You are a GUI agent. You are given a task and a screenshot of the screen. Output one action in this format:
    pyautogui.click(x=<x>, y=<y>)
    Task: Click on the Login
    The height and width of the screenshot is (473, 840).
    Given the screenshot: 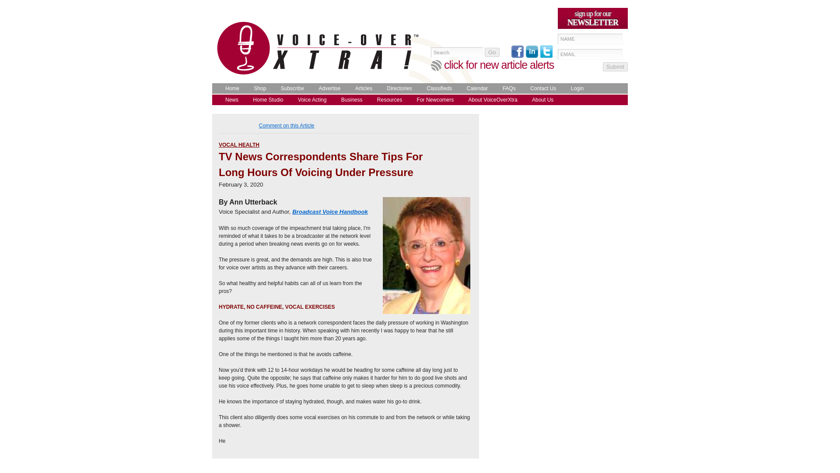 What is the action you would take?
    pyautogui.click(x=575, y=88)
    